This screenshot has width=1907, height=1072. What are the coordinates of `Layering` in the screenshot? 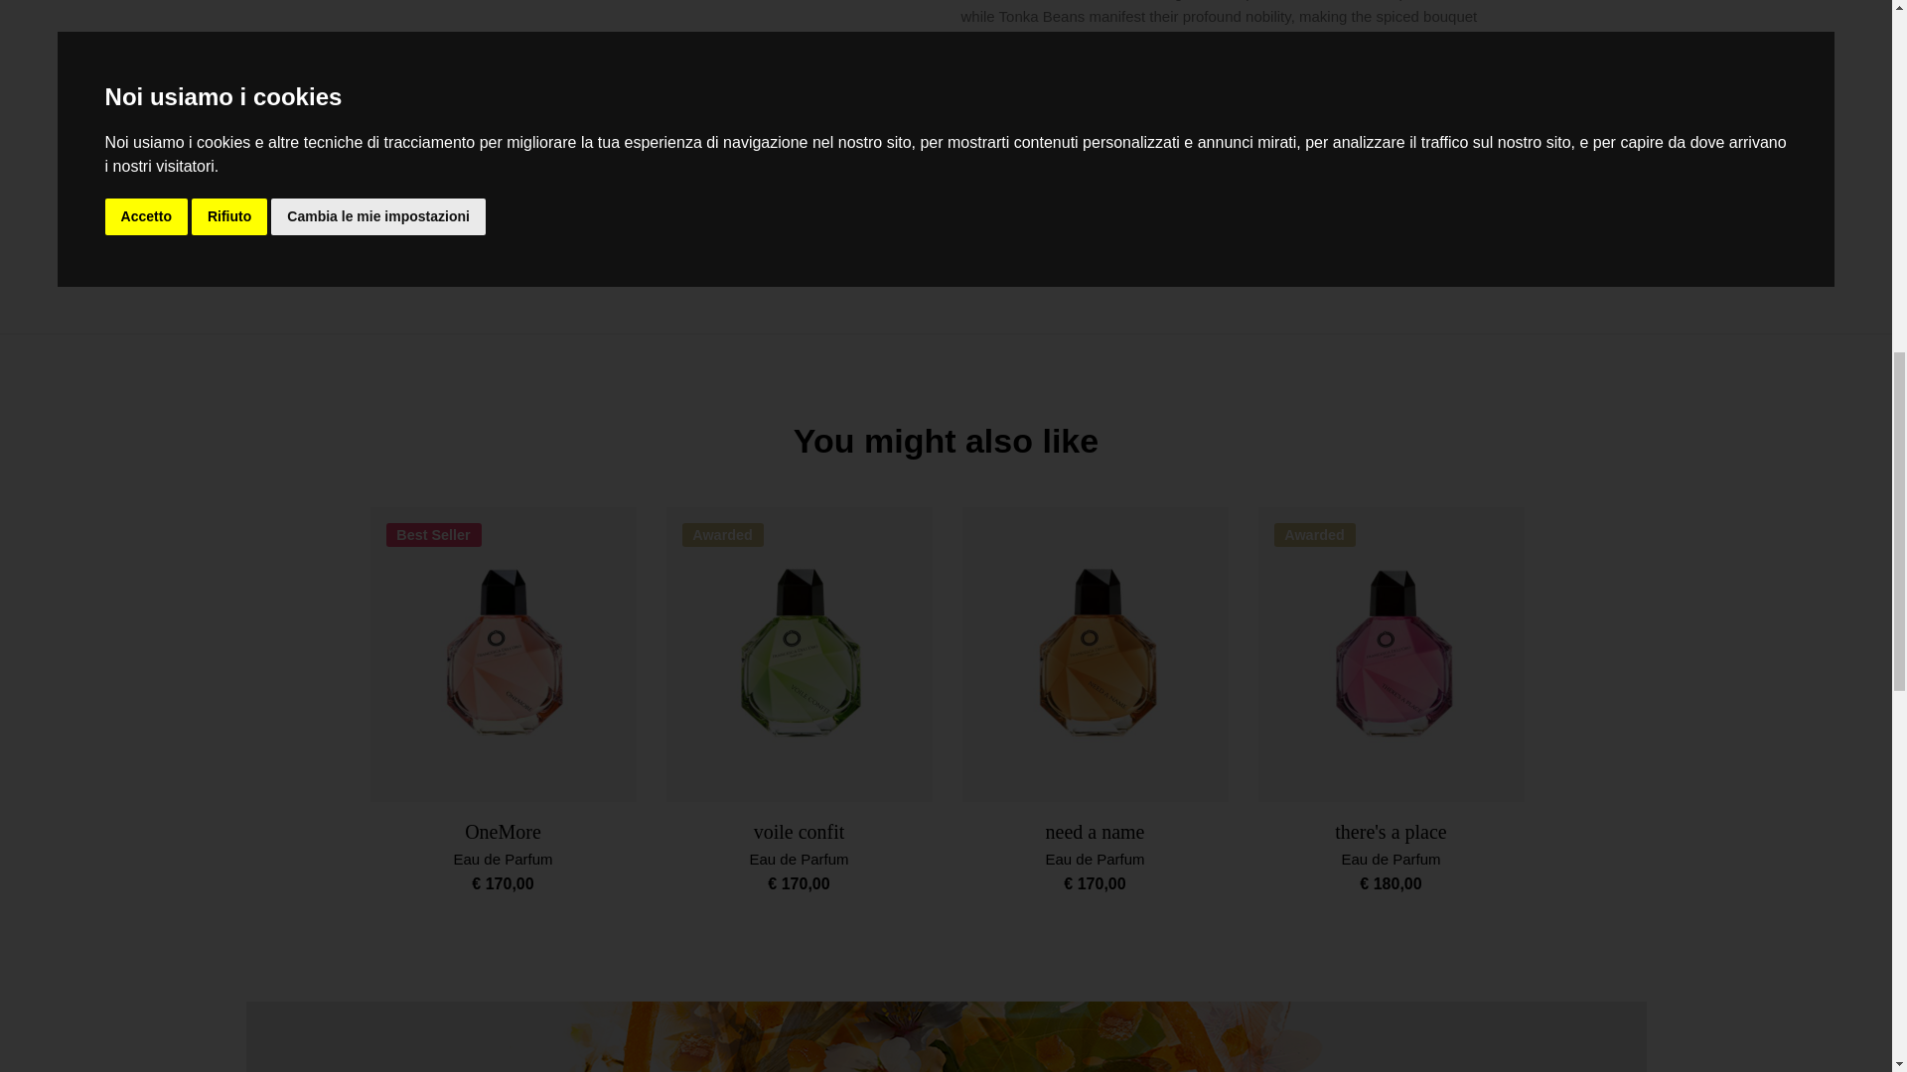 It's located at (1244, 163).